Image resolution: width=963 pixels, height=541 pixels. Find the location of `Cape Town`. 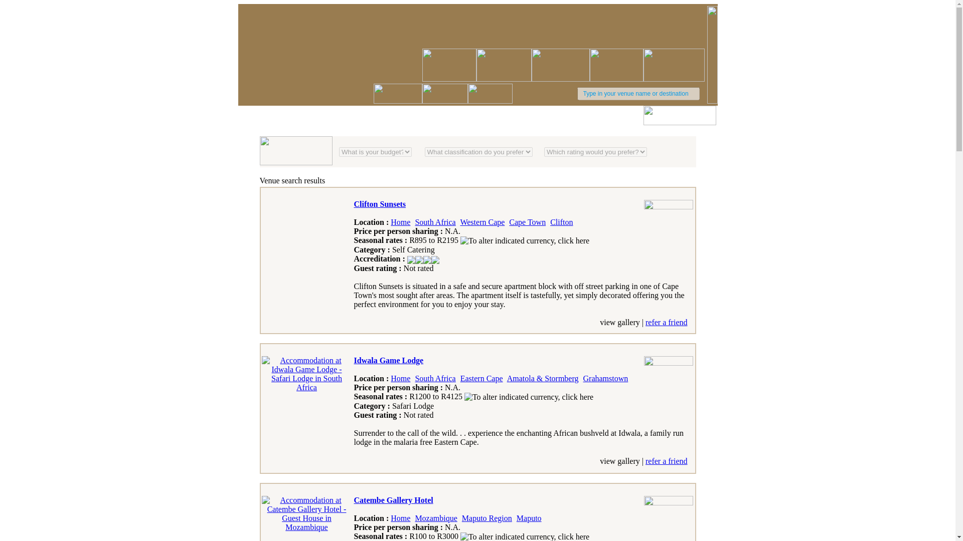

Cape Town is located at coordinates (528, 222).